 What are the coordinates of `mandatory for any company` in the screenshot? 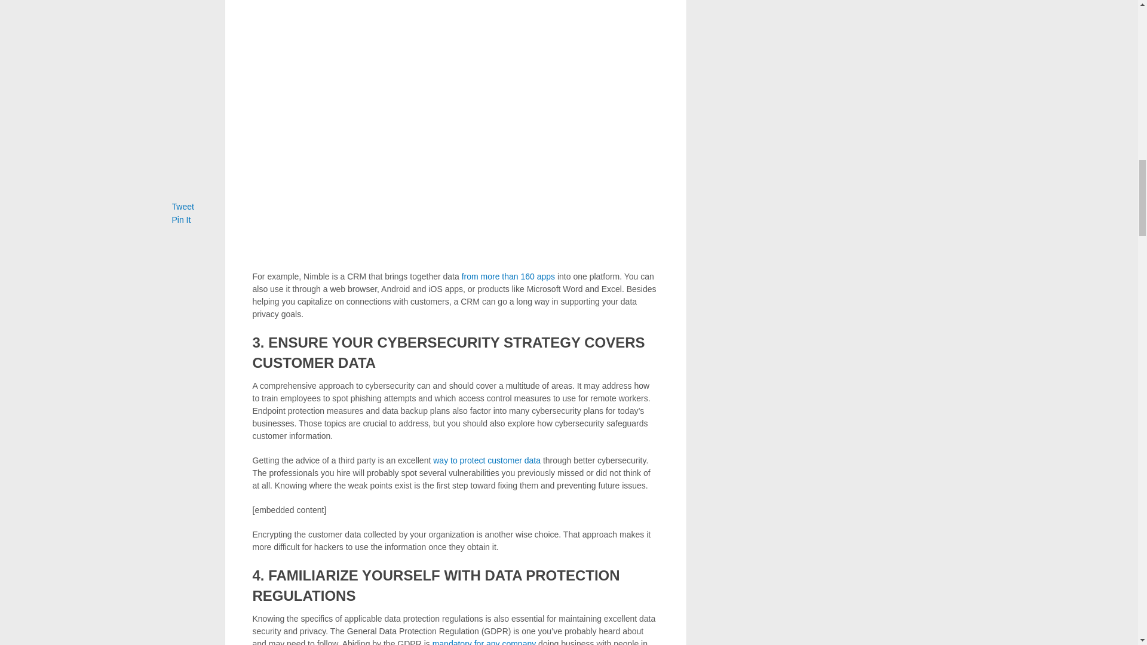 It's located at (484, 642).